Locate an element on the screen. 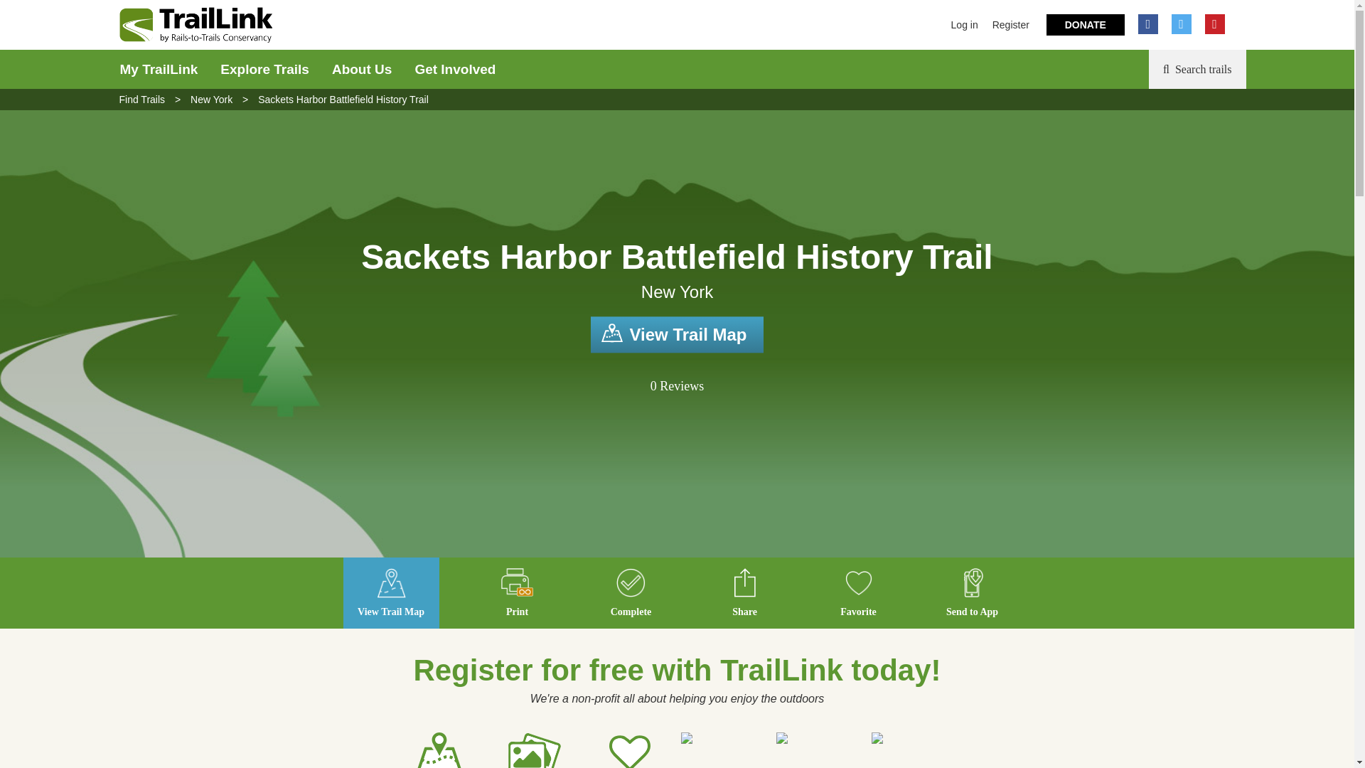 This screenshot has width=1365, height=768. Log in is located at coordinates (965, 25).